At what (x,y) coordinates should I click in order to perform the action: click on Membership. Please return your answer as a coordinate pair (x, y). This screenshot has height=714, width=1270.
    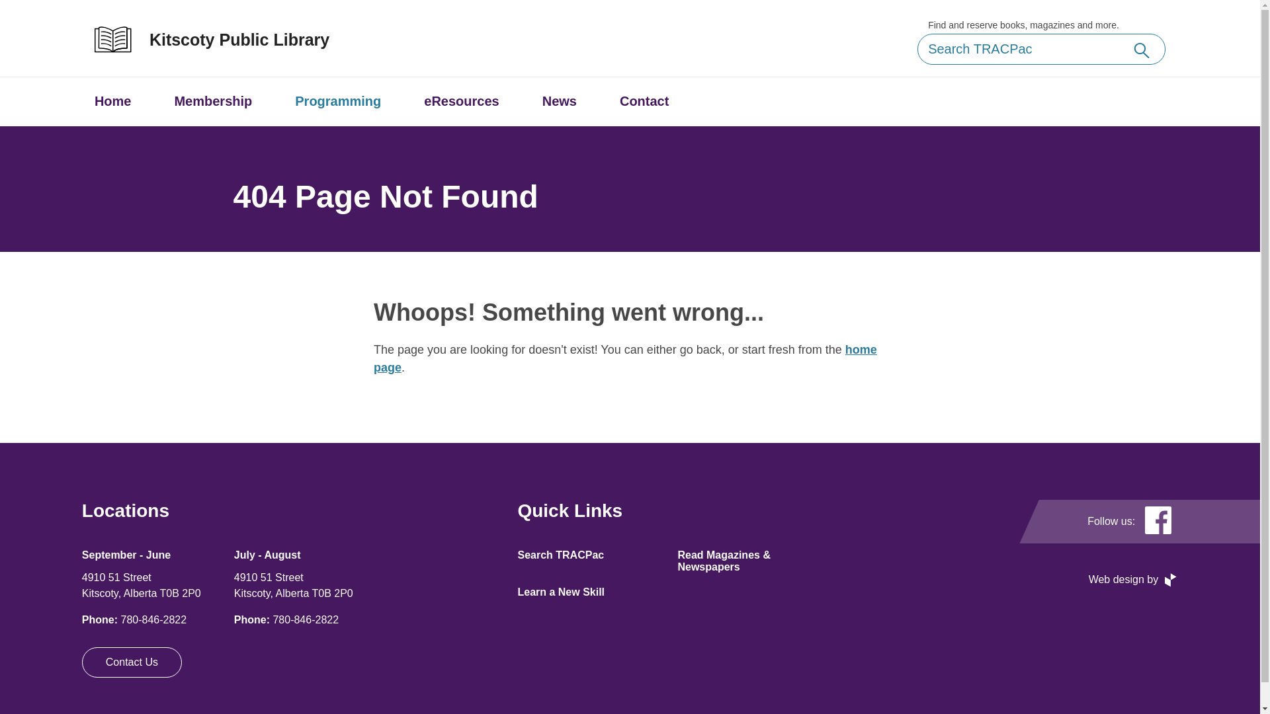
    Looking at the image, I should click on (213, 102).